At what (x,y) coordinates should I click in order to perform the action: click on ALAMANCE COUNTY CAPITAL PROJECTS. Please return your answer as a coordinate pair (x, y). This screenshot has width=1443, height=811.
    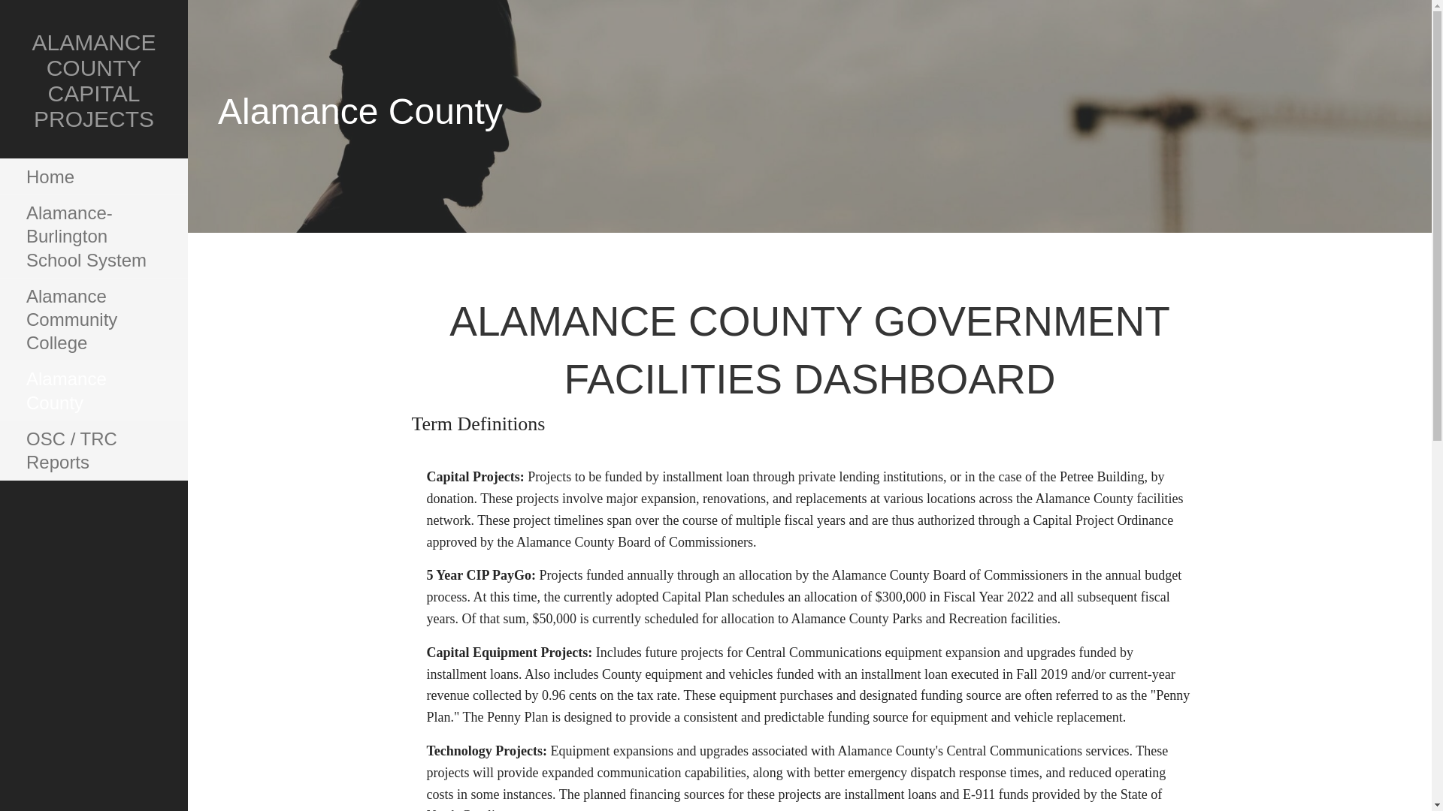
    Looking at the image, I should click on (93, 80).